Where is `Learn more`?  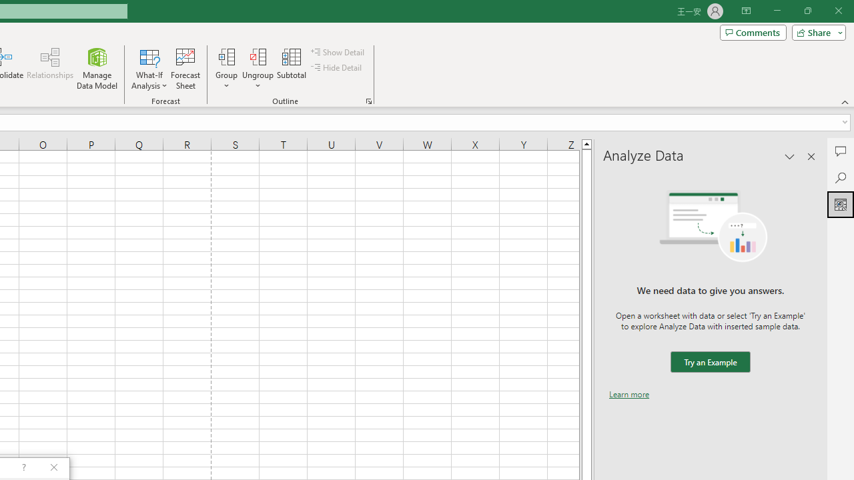 Learn more is located at coordinates (629, 394).